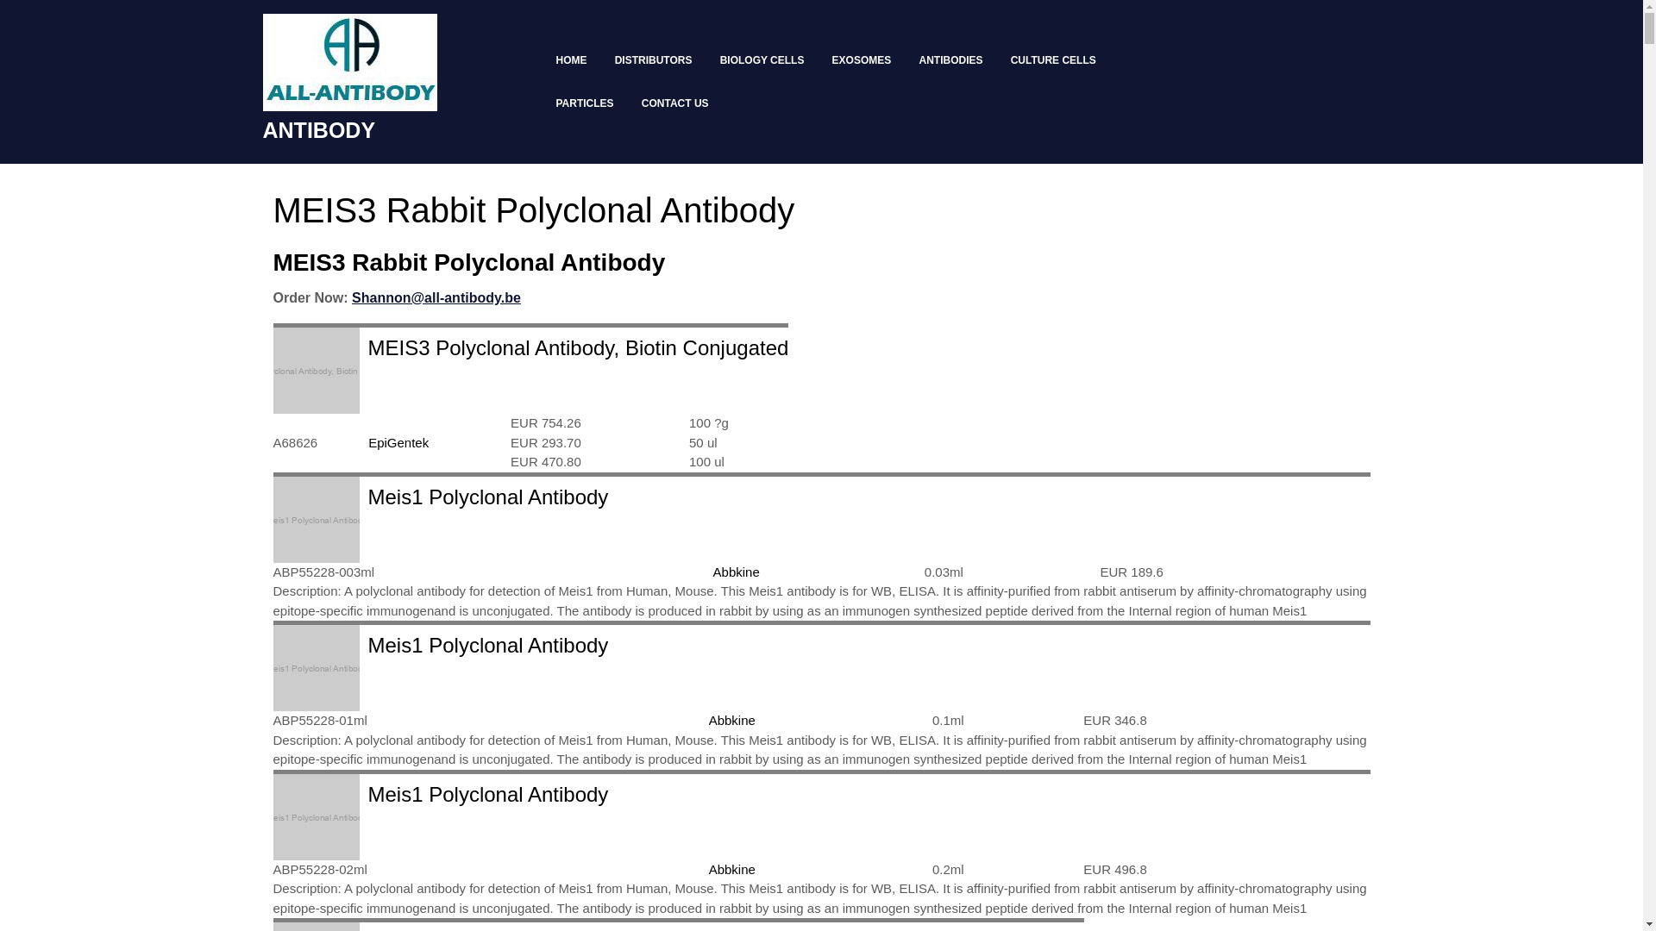 This screenshot has height=931, width=1656. Describe the element at coordinates (398, 443) in the screenshot. I see `EpiGentek` at that location.